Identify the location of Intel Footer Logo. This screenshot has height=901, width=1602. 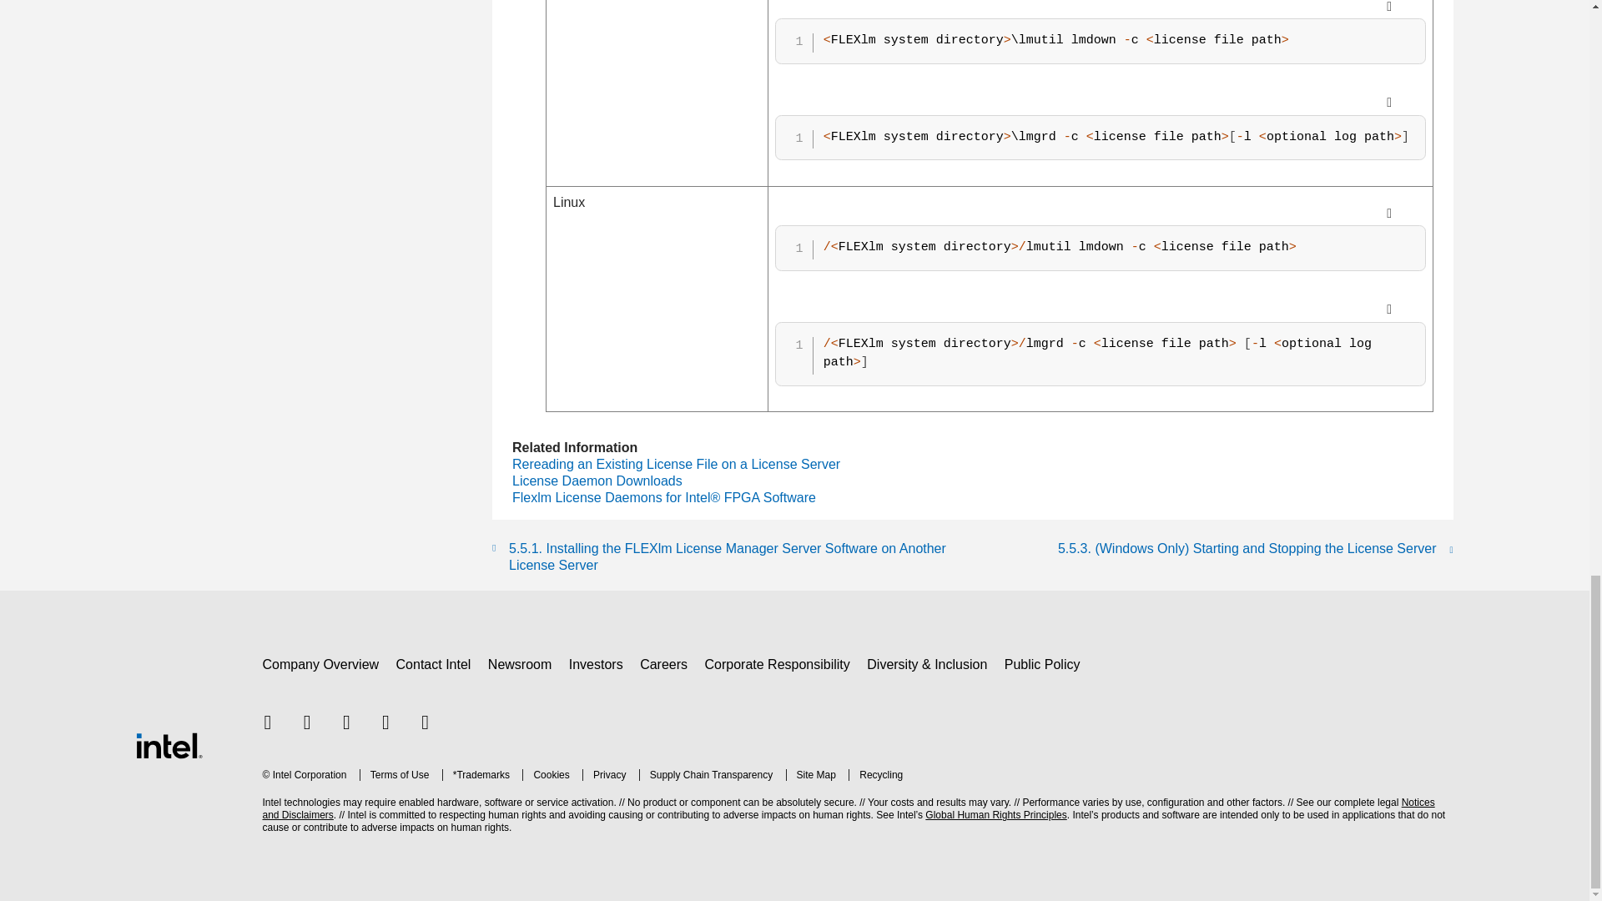
(168, 744).